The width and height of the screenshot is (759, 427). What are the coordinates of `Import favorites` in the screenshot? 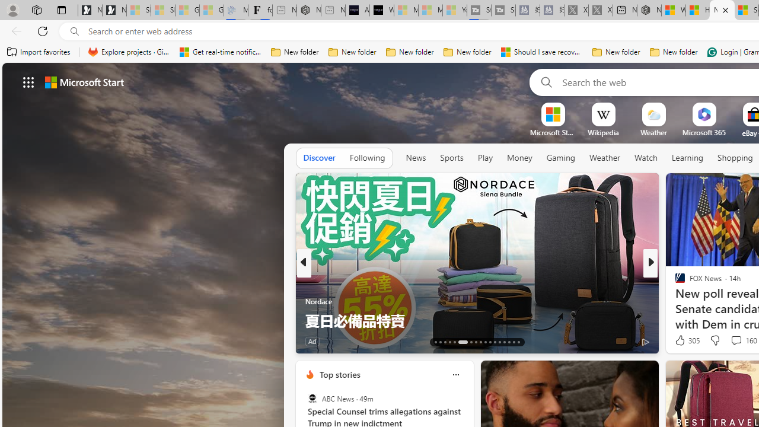 It's located at (39, 52).